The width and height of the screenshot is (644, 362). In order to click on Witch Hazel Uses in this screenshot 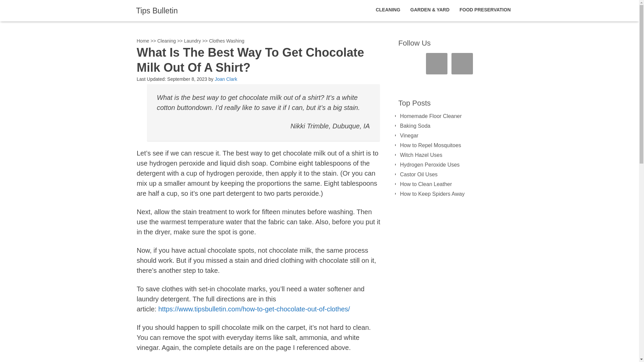, I will do `click(421, 155)`.